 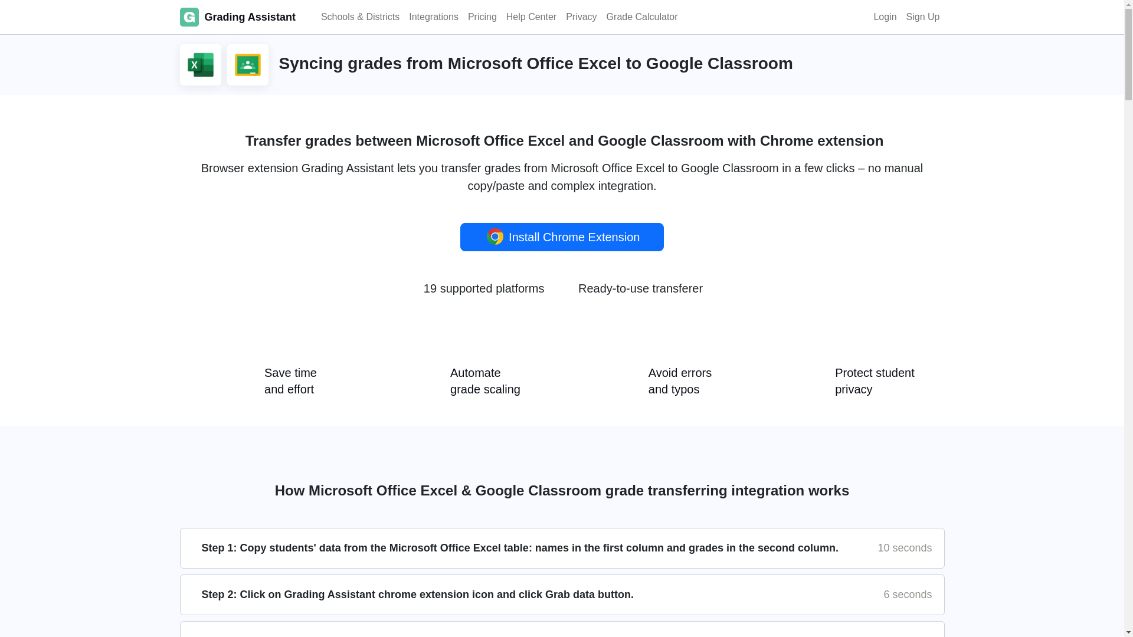 I want to click on Sync grades with Google Classroom, so click(x=247, y=65).